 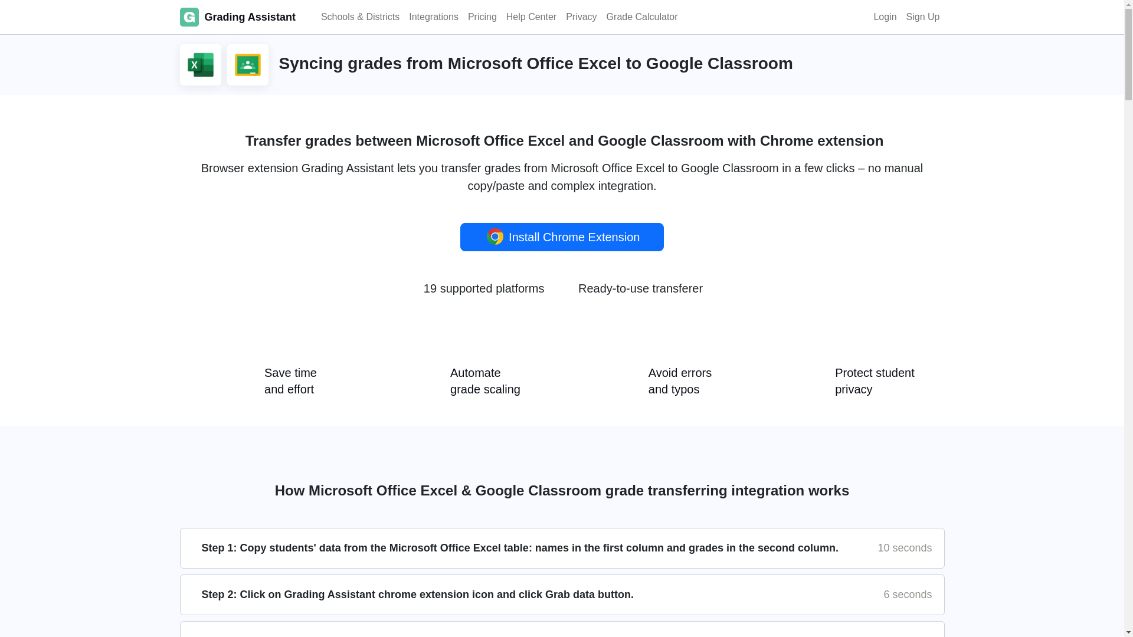 I want to click on Sync grades with Google Classroom, so click(x=247, y=65).